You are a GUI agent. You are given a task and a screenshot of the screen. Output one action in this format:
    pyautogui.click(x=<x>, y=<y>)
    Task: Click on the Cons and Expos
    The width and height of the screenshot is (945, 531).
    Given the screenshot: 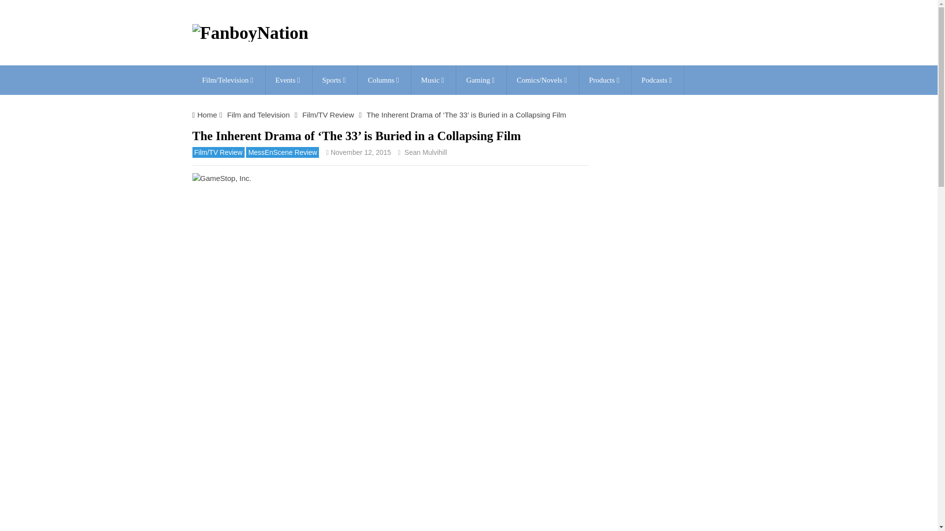 What is the action you would take?
    pyautogui.click(x=288, y=80)
    